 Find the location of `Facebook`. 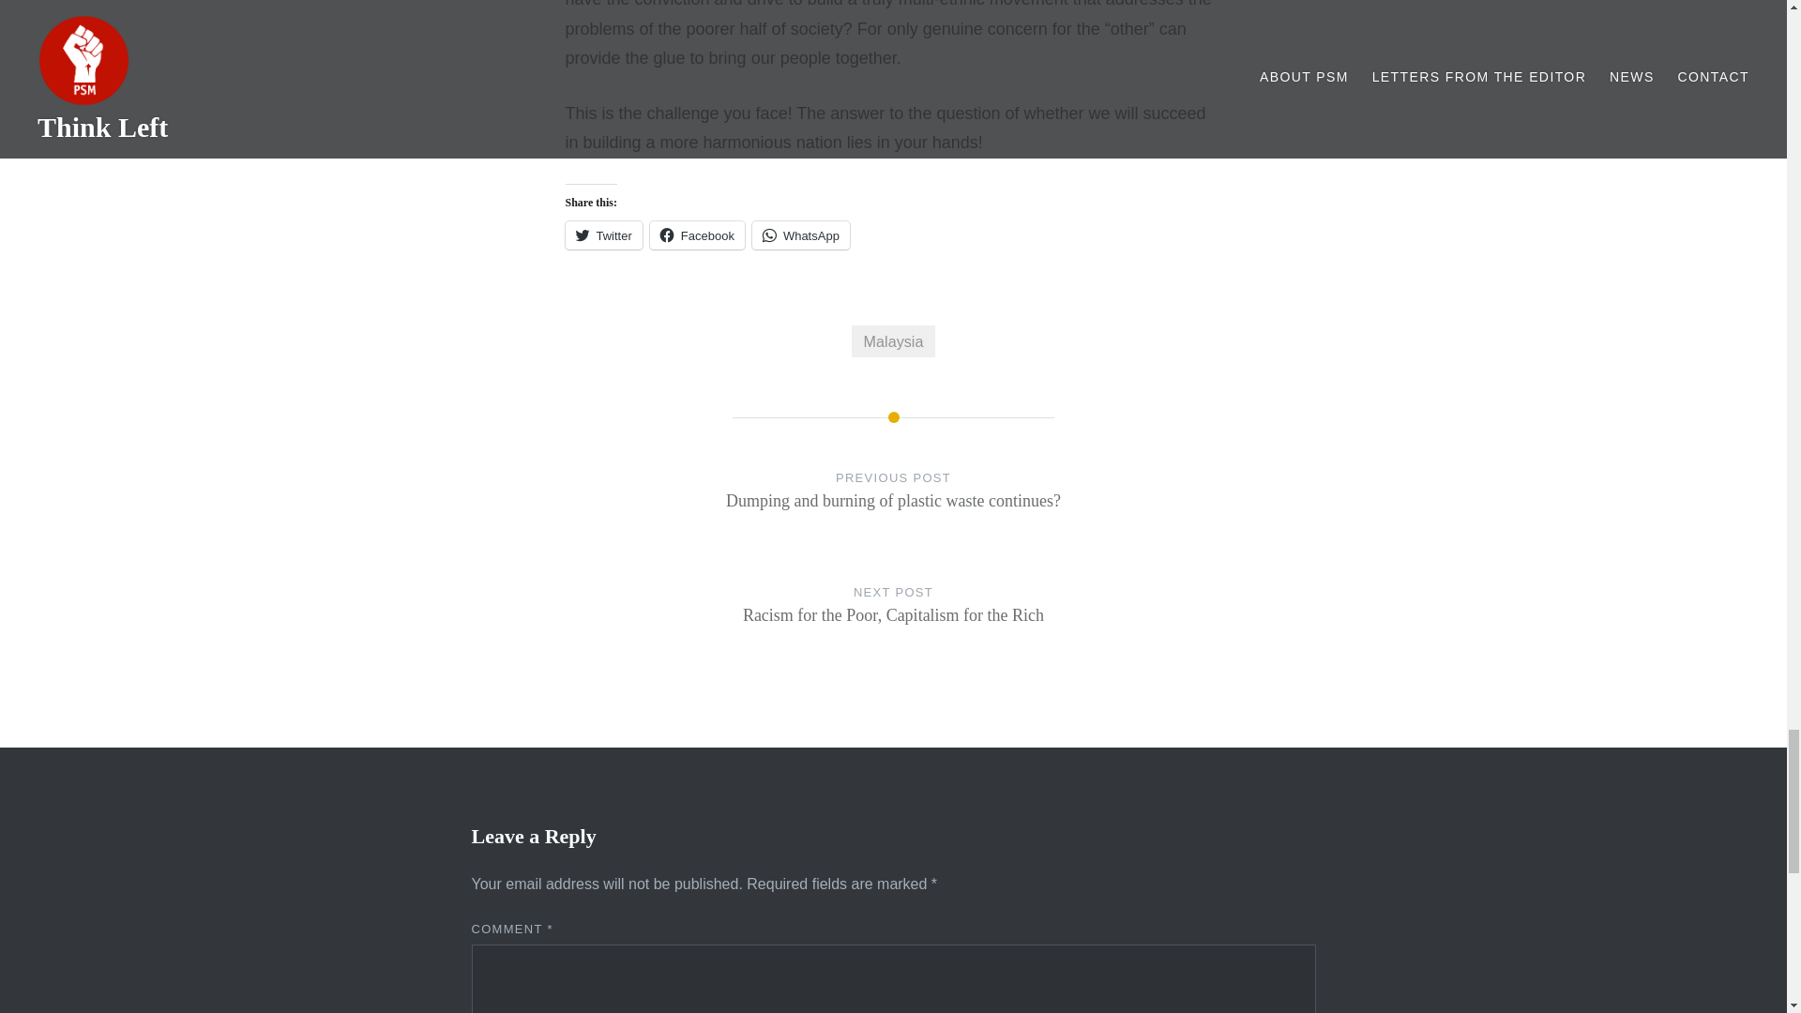

Facebook is located at coordinates (893, 623).